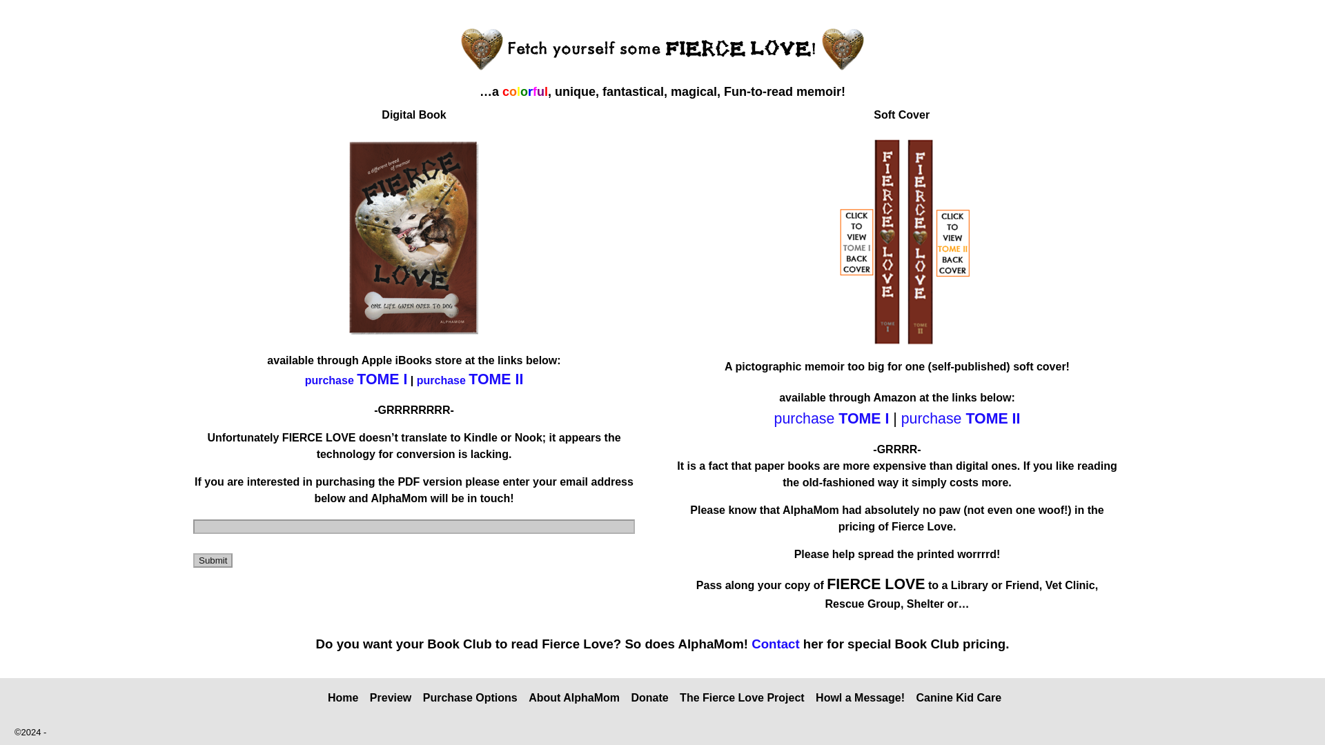 This screenshot has height=745, width=1325. What do you see at coordinates (897, 499) in the screenshot?
I see `Page 1` at bounding box center [897, 499].